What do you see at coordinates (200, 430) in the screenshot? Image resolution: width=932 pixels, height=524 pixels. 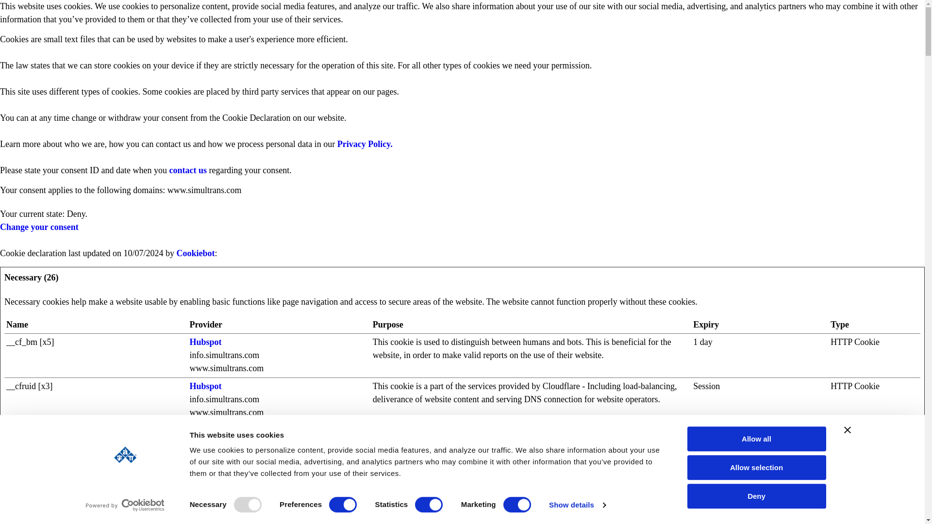 I see `Stripe's privacy policy` at bounding box center [200, 430].